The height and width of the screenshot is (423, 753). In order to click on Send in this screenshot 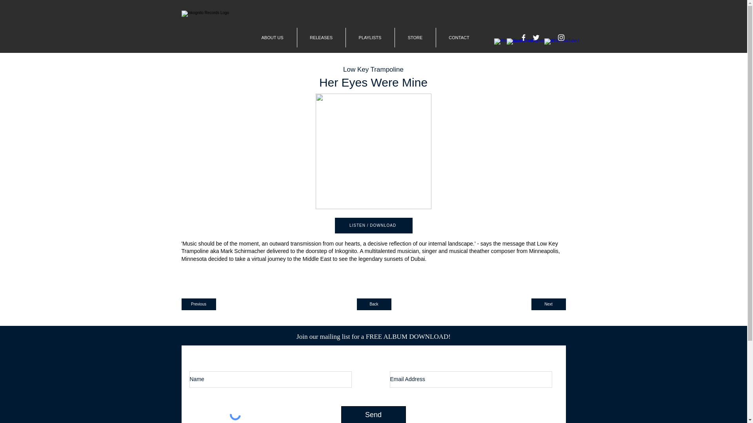, I will do `click(373, 414)`.